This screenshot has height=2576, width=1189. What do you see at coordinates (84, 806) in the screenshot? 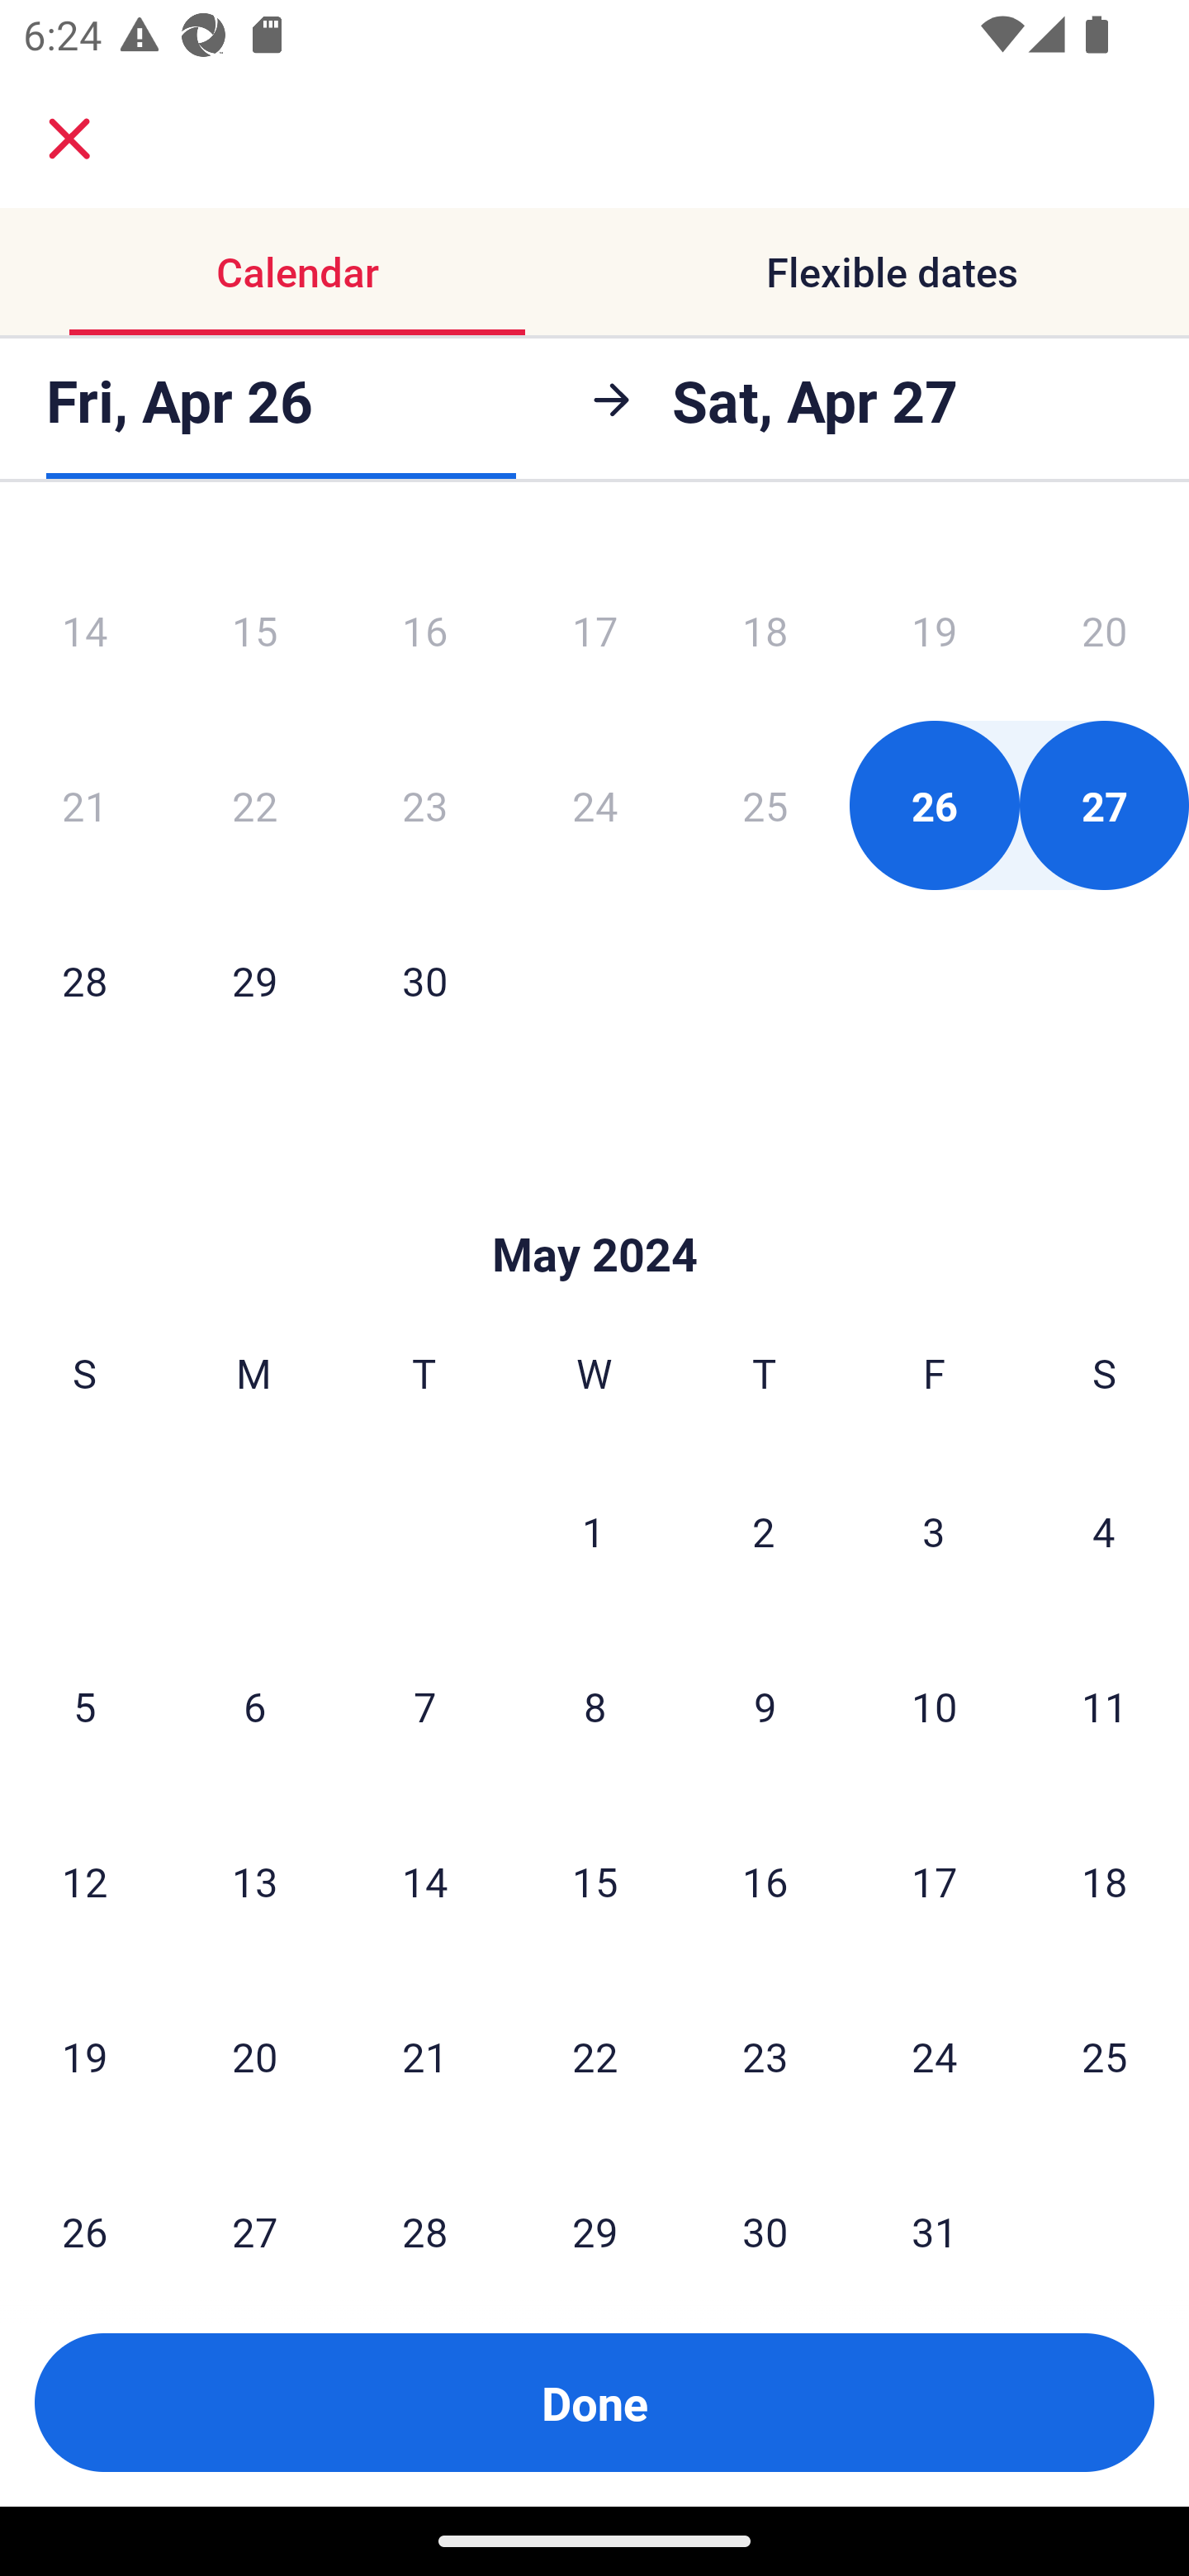
I see `21 Sunday, April 21, 2024` at bounding box center [84, 806].